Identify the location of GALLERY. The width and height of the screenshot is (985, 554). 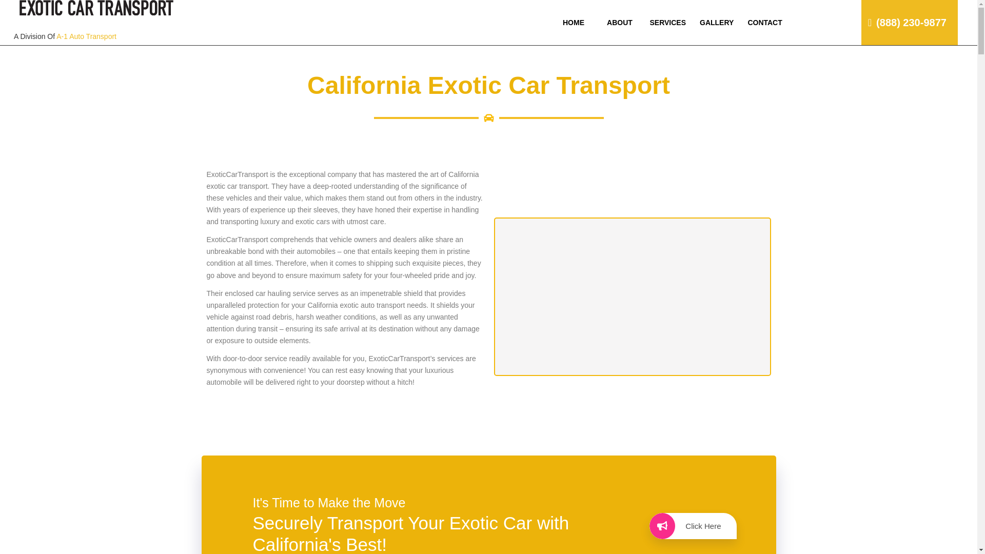
(716, 23).